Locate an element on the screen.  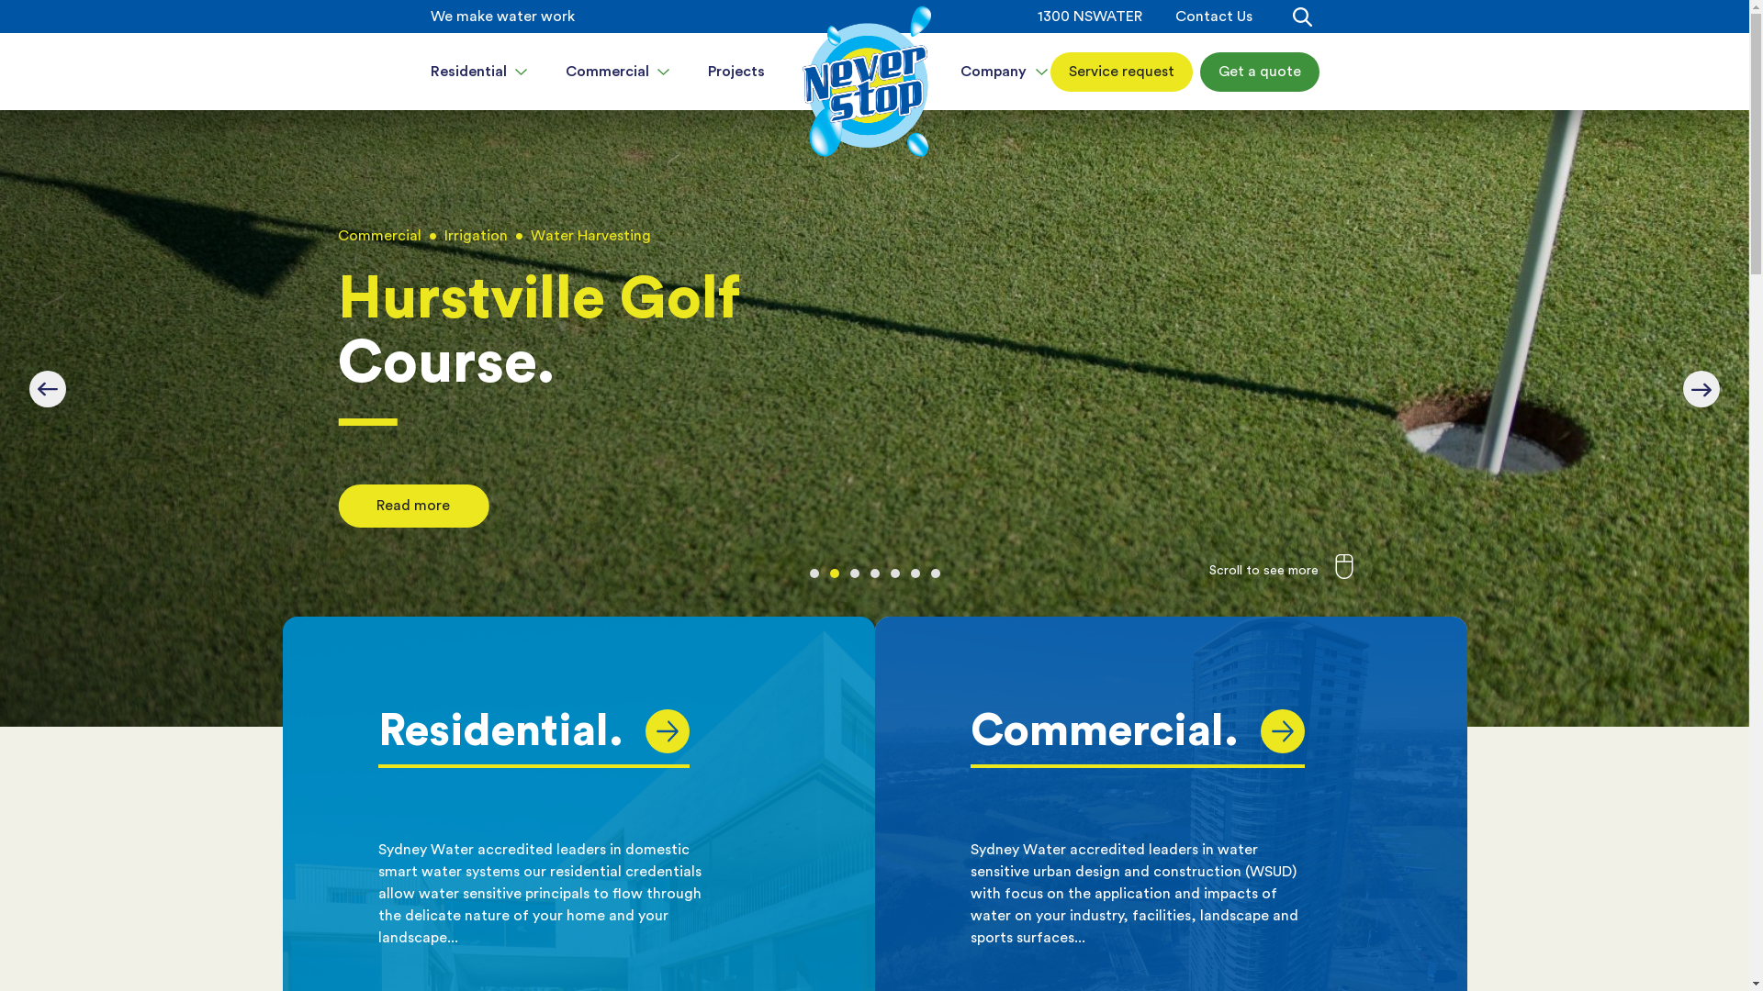
Company is located at coordinates (1005, 72).